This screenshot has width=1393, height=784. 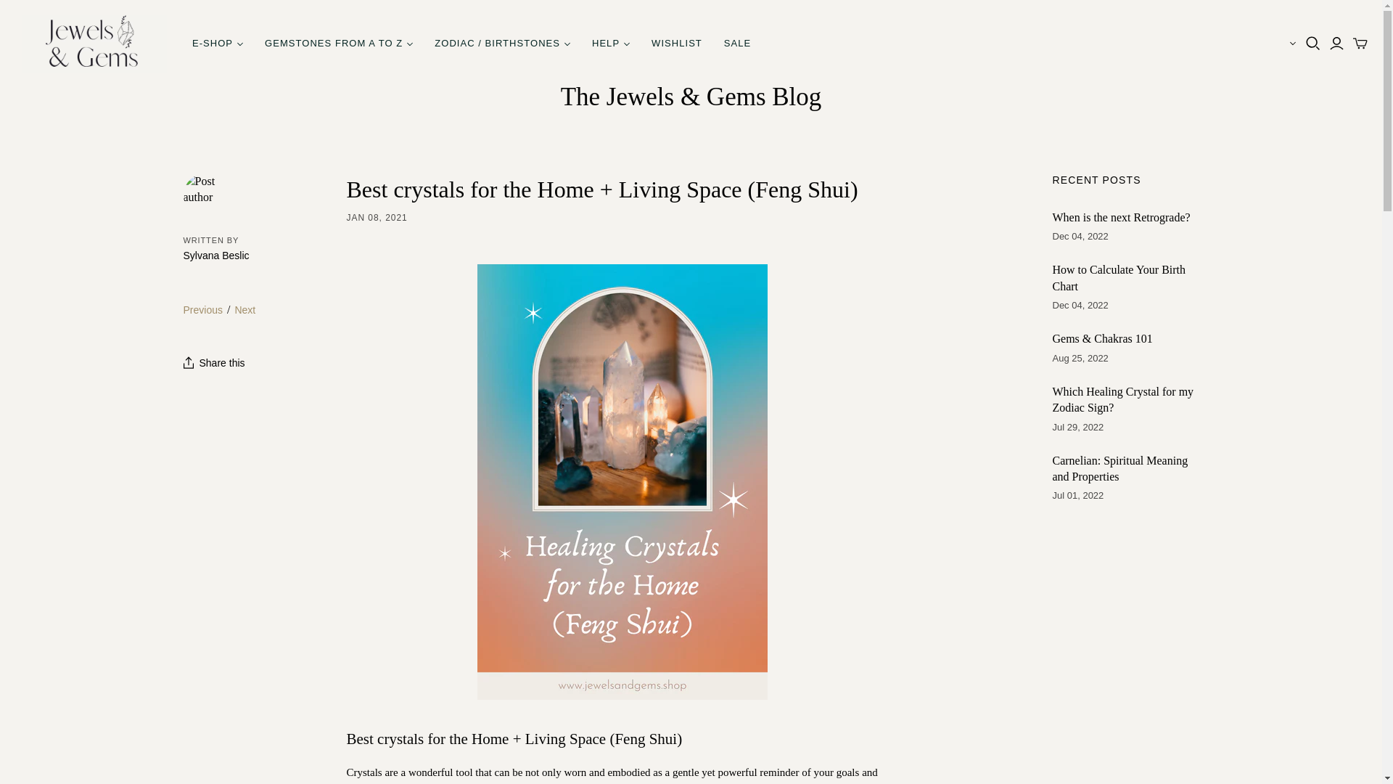 I want to click on HELP, so click(x=611, y=44).